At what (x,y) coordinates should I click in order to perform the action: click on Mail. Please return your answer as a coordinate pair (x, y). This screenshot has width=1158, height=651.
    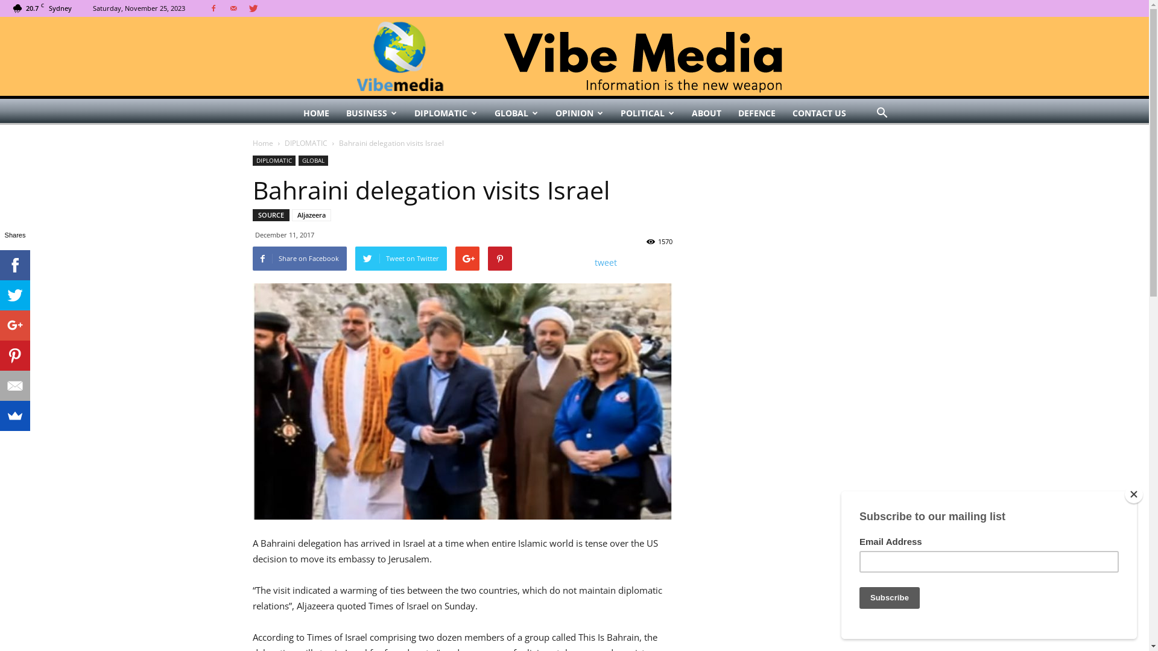
    Looking at the image, I should click on (233, 8).